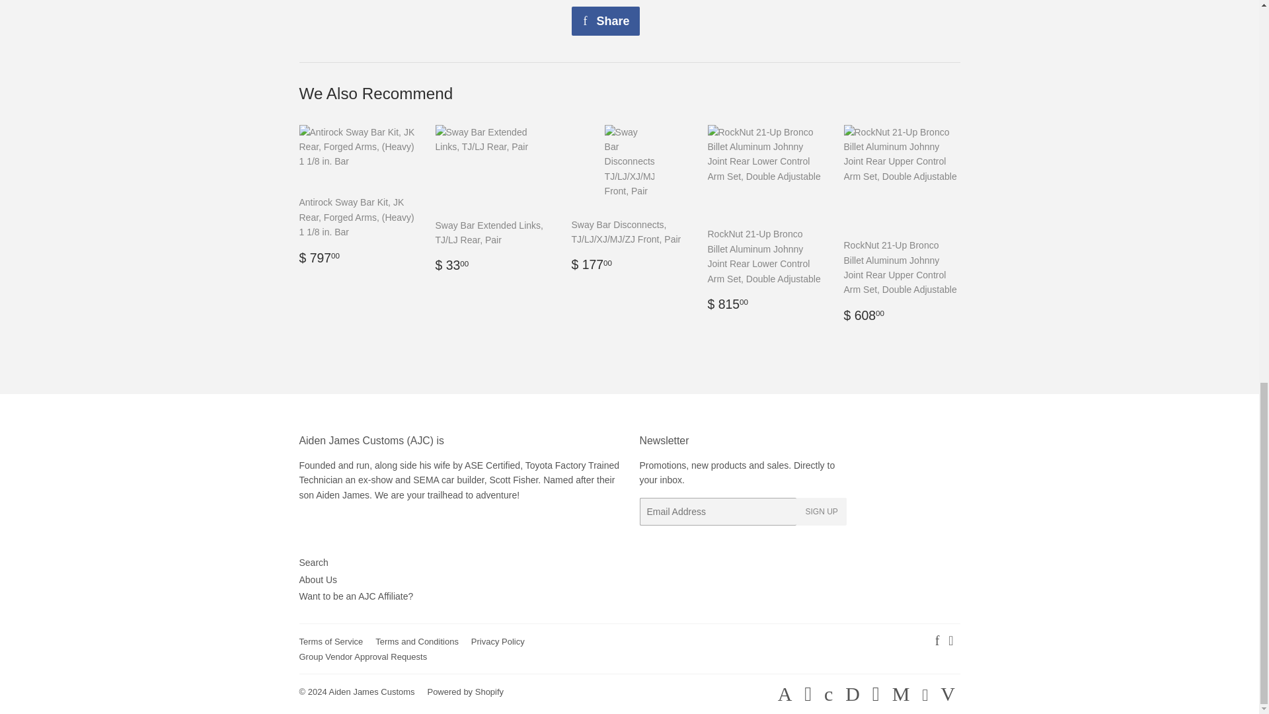  What do you see at coordinates (605, 21) in the screenshot?
I see `Share on Facebook` at bounding box center [605, 21].